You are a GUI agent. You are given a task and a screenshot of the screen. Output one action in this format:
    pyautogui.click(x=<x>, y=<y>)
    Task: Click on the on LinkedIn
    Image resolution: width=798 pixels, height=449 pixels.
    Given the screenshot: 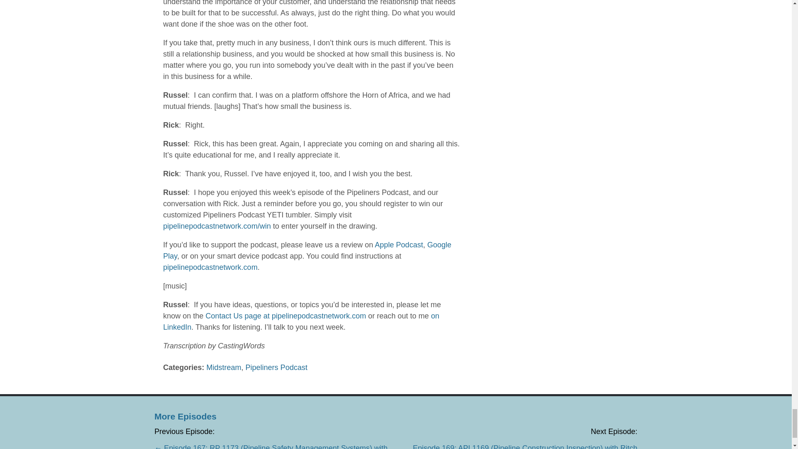 What is the action you would take?
    pyautogui.click(x=301, y=321)
    